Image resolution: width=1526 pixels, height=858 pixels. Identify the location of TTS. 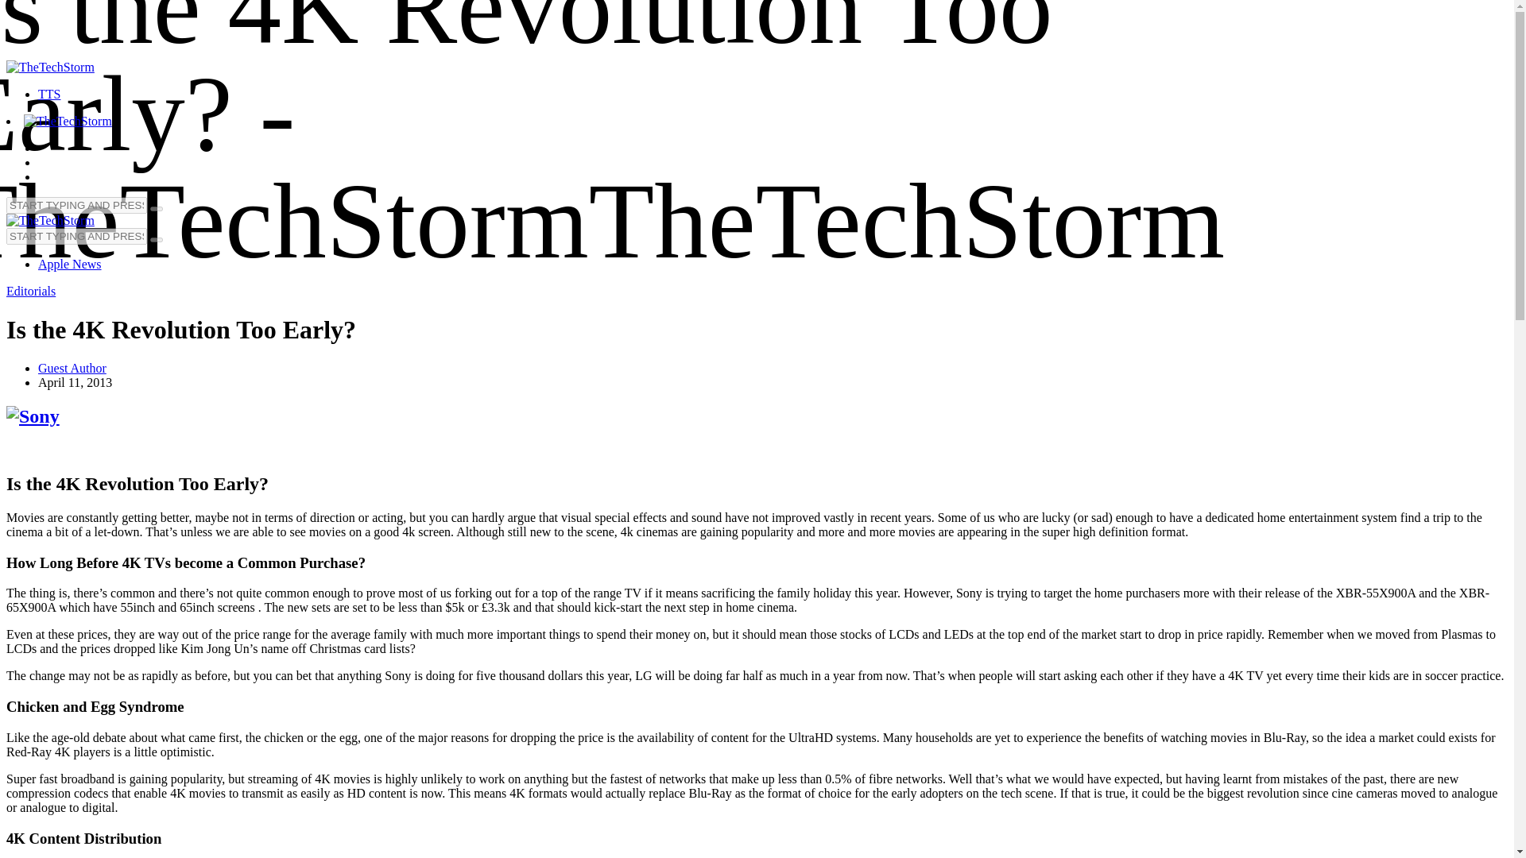
(49, 94).